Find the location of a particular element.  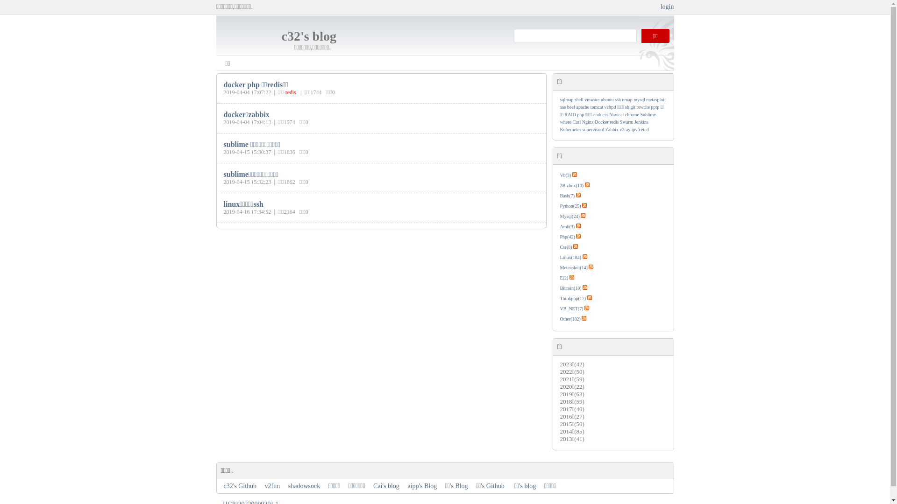

Swarm is located at coordinates (626, 122).